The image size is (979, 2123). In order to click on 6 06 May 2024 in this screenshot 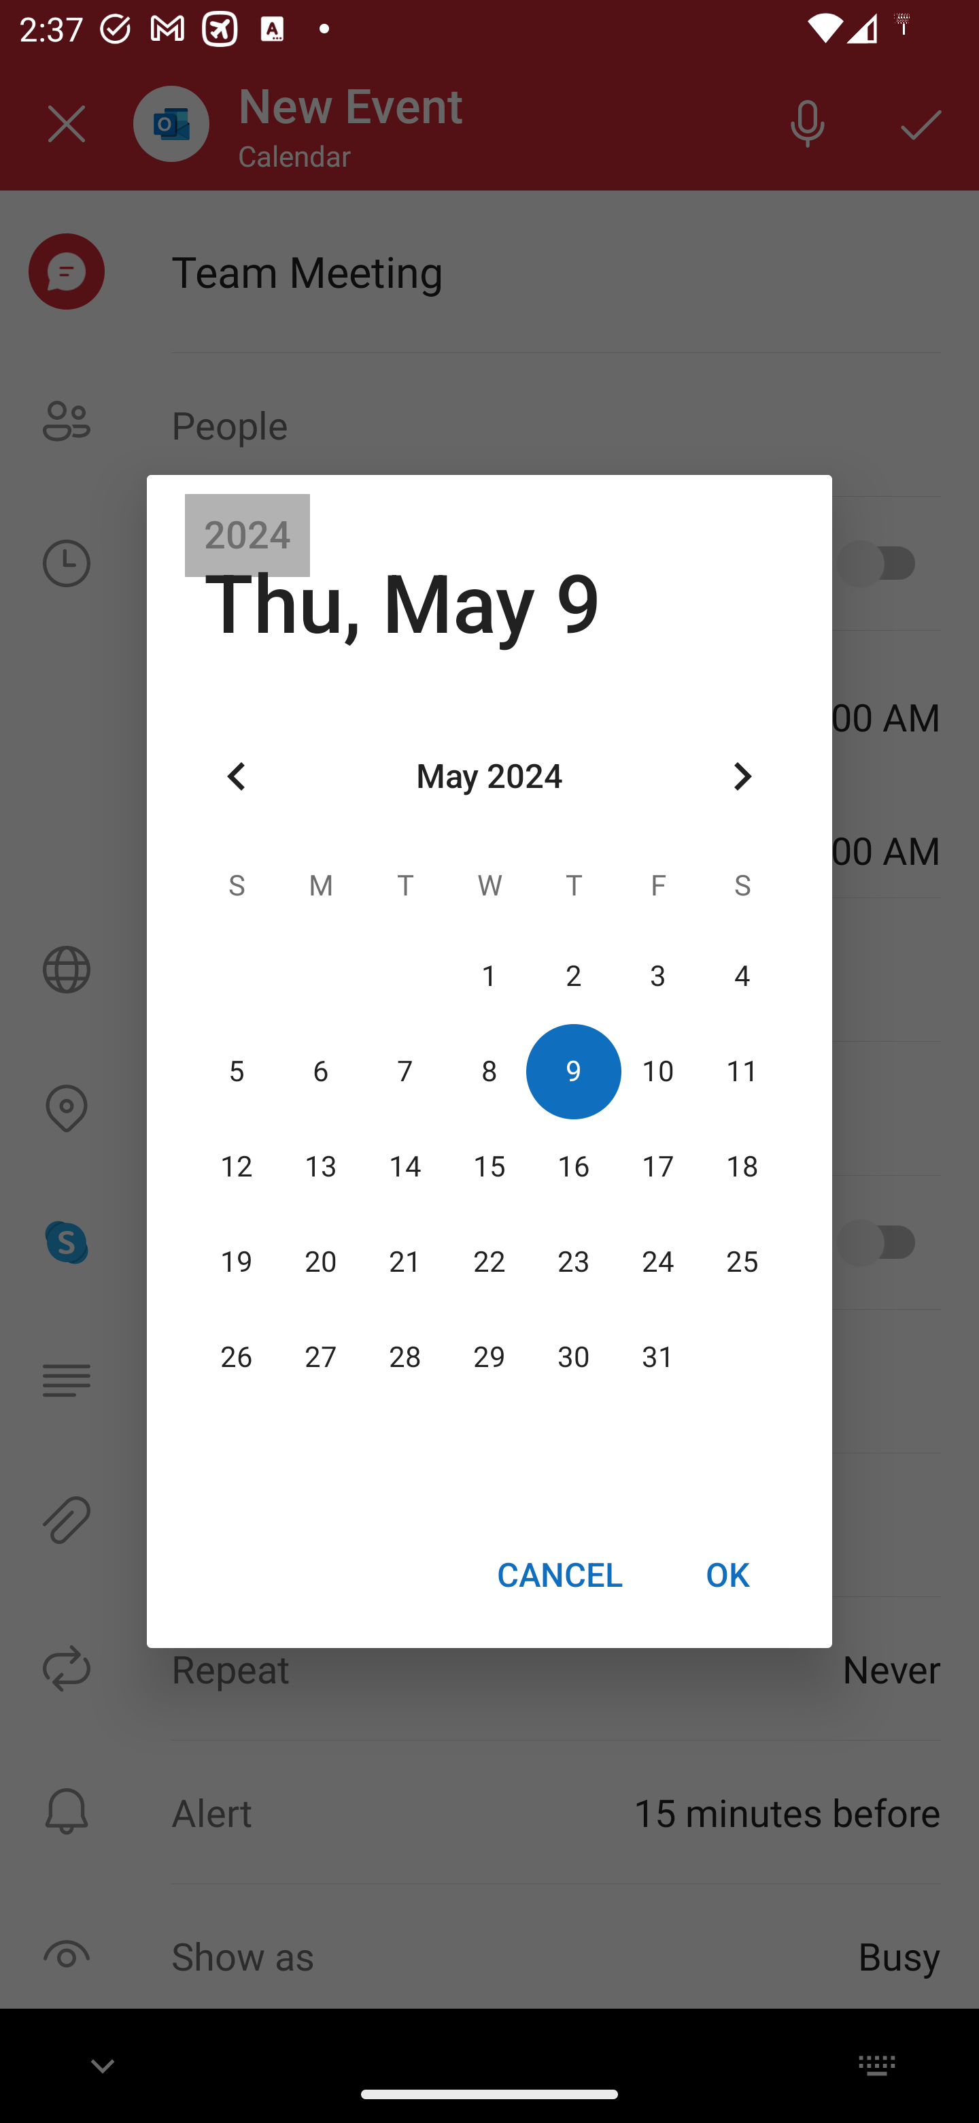, I will do `click(321, 1071)`.